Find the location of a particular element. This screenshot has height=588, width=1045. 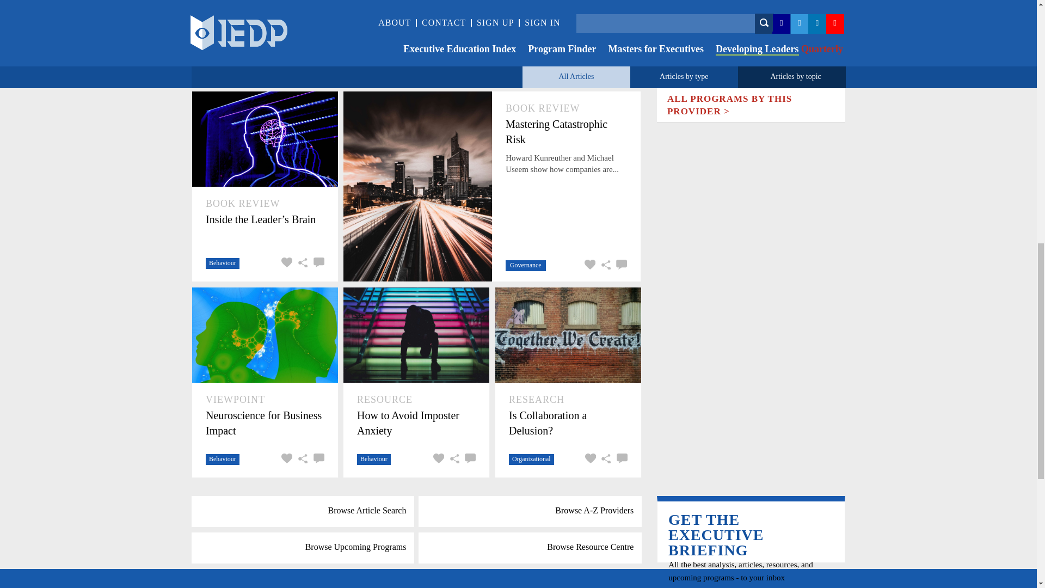

comment is located at coordinates (317, 460).